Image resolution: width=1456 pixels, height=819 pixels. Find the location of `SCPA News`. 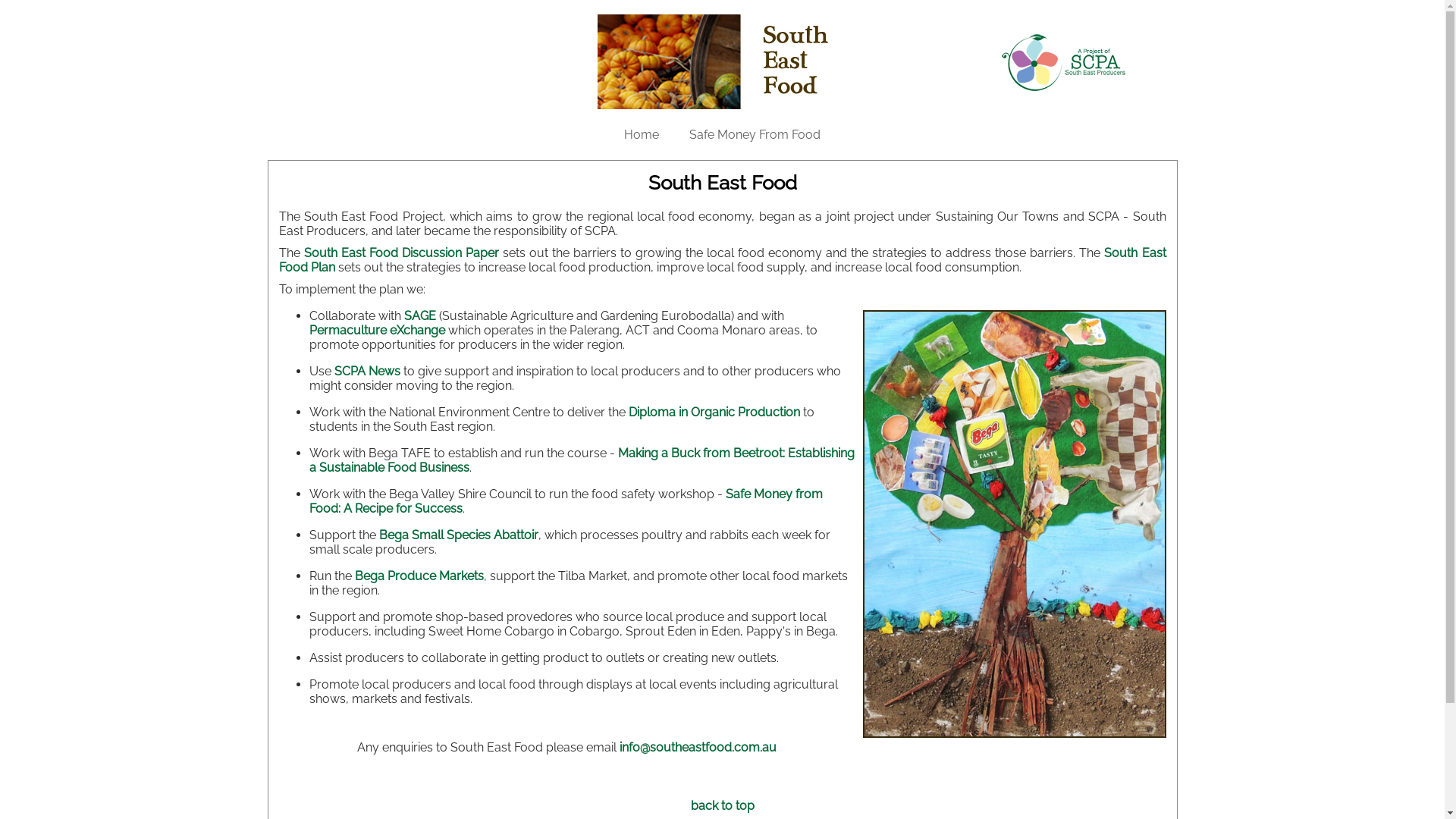

SCPA News is located at coordinates (367, 372).